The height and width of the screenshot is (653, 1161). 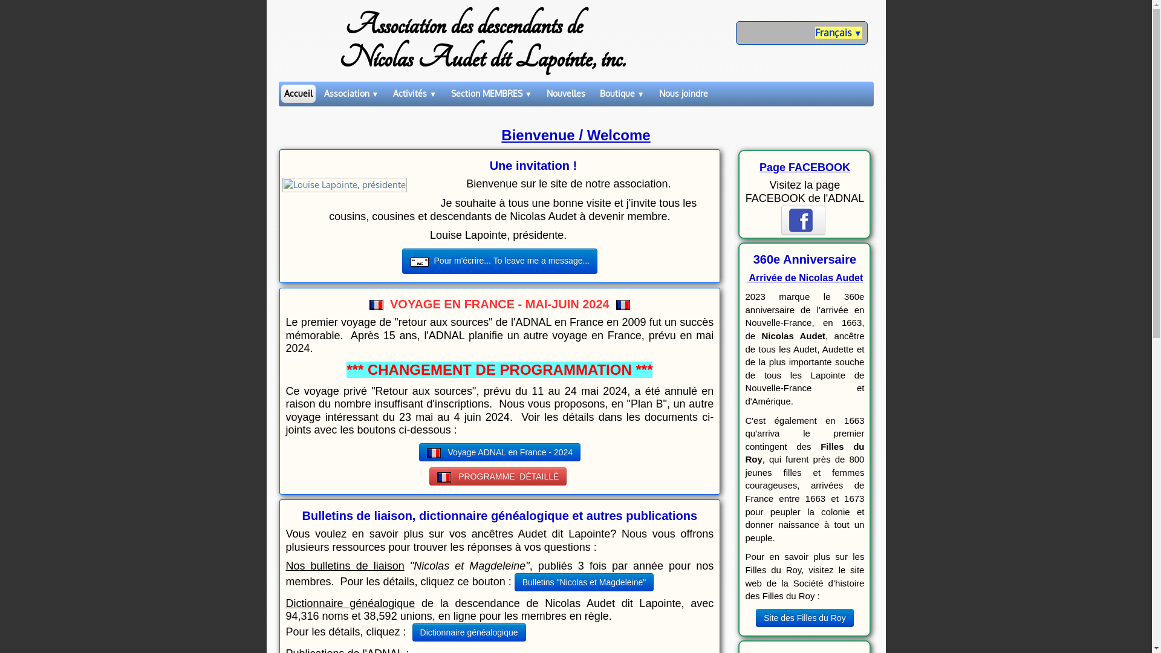 I want to click on Nous joindre, so click(x=683, y=94).